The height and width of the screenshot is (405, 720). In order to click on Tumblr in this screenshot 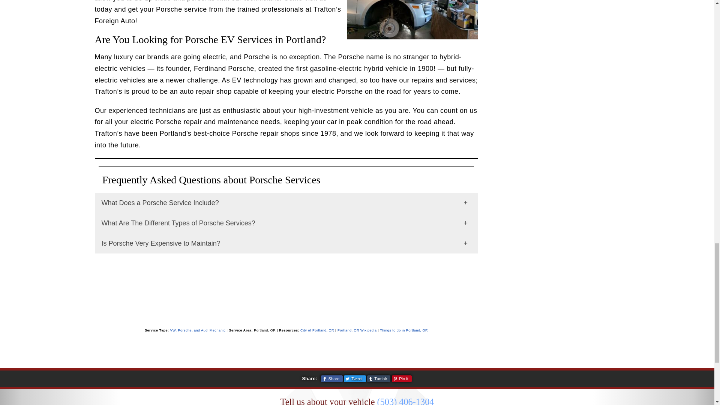, I will do `click(379, 379)`.